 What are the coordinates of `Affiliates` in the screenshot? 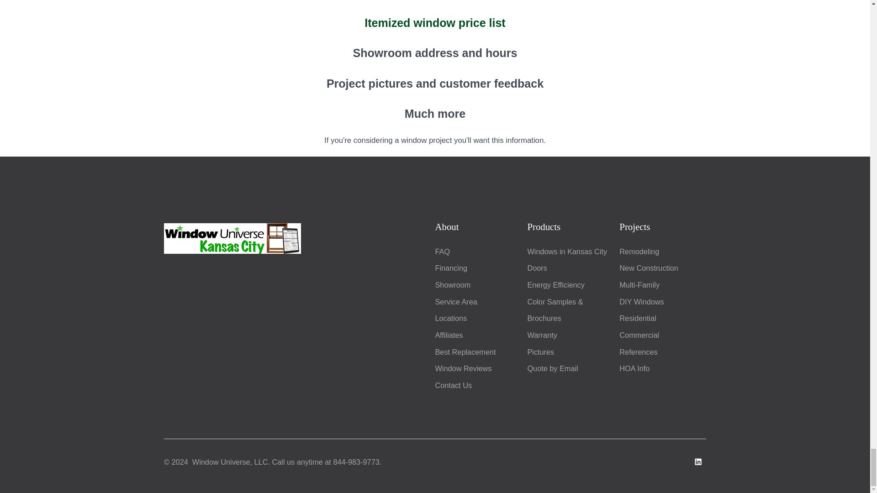 It's located at (449, 335).